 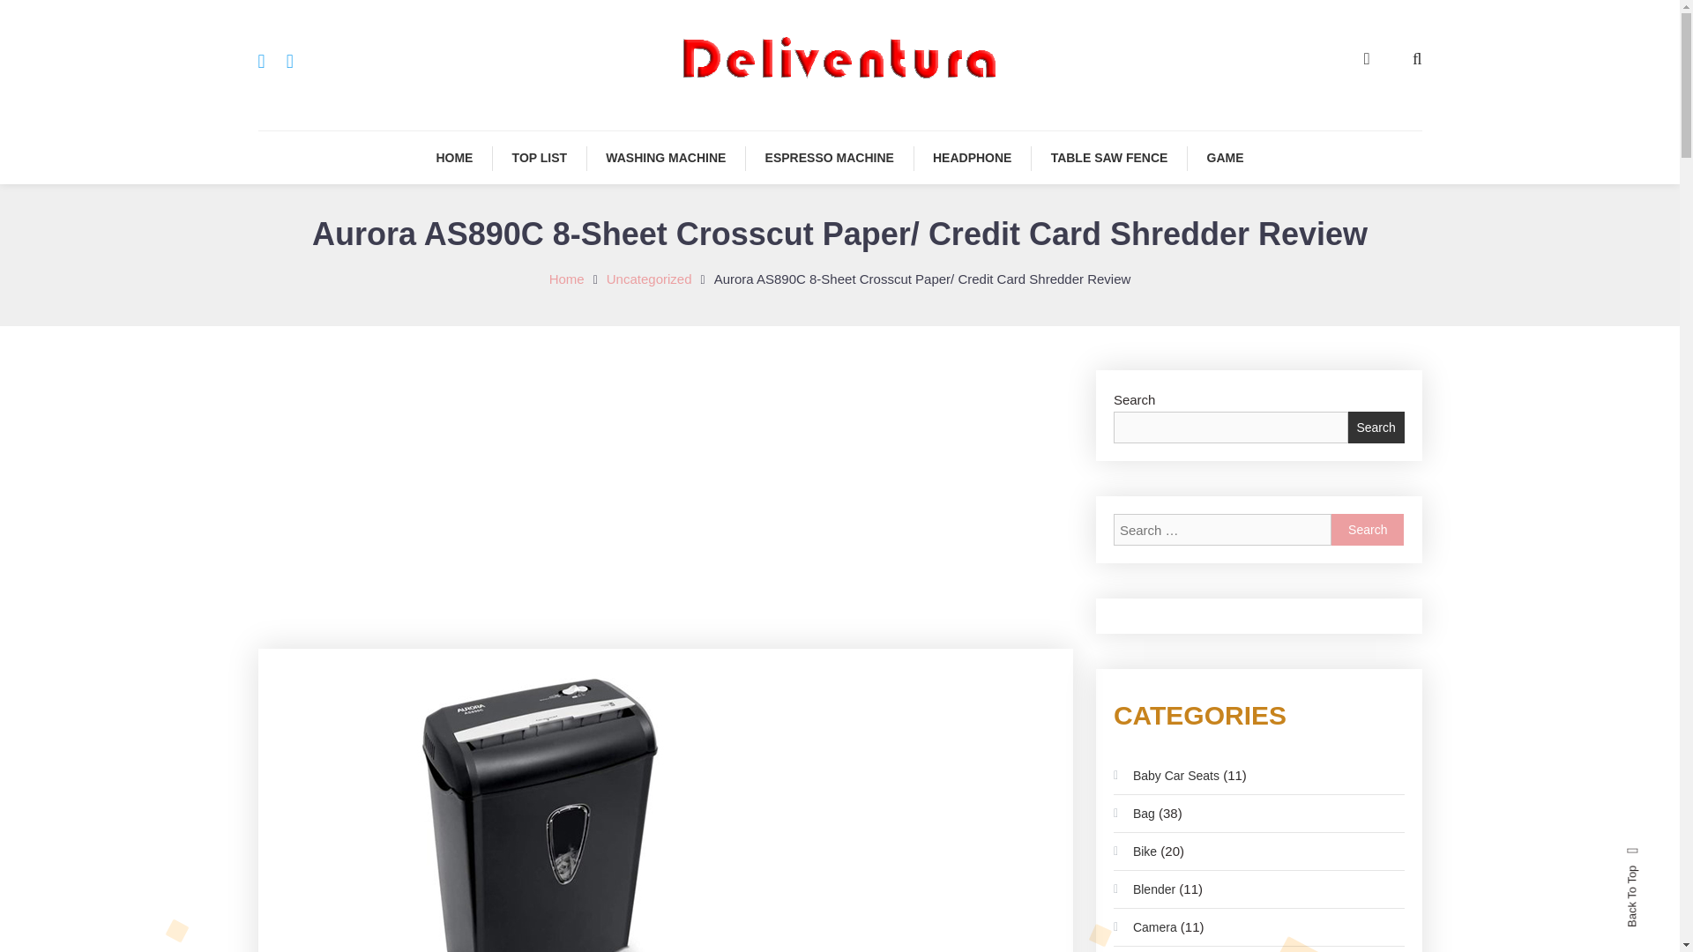 What do you see at coordinates (566, 279) in the screenshot?
I see `Home` at bounding box center [566, 279].